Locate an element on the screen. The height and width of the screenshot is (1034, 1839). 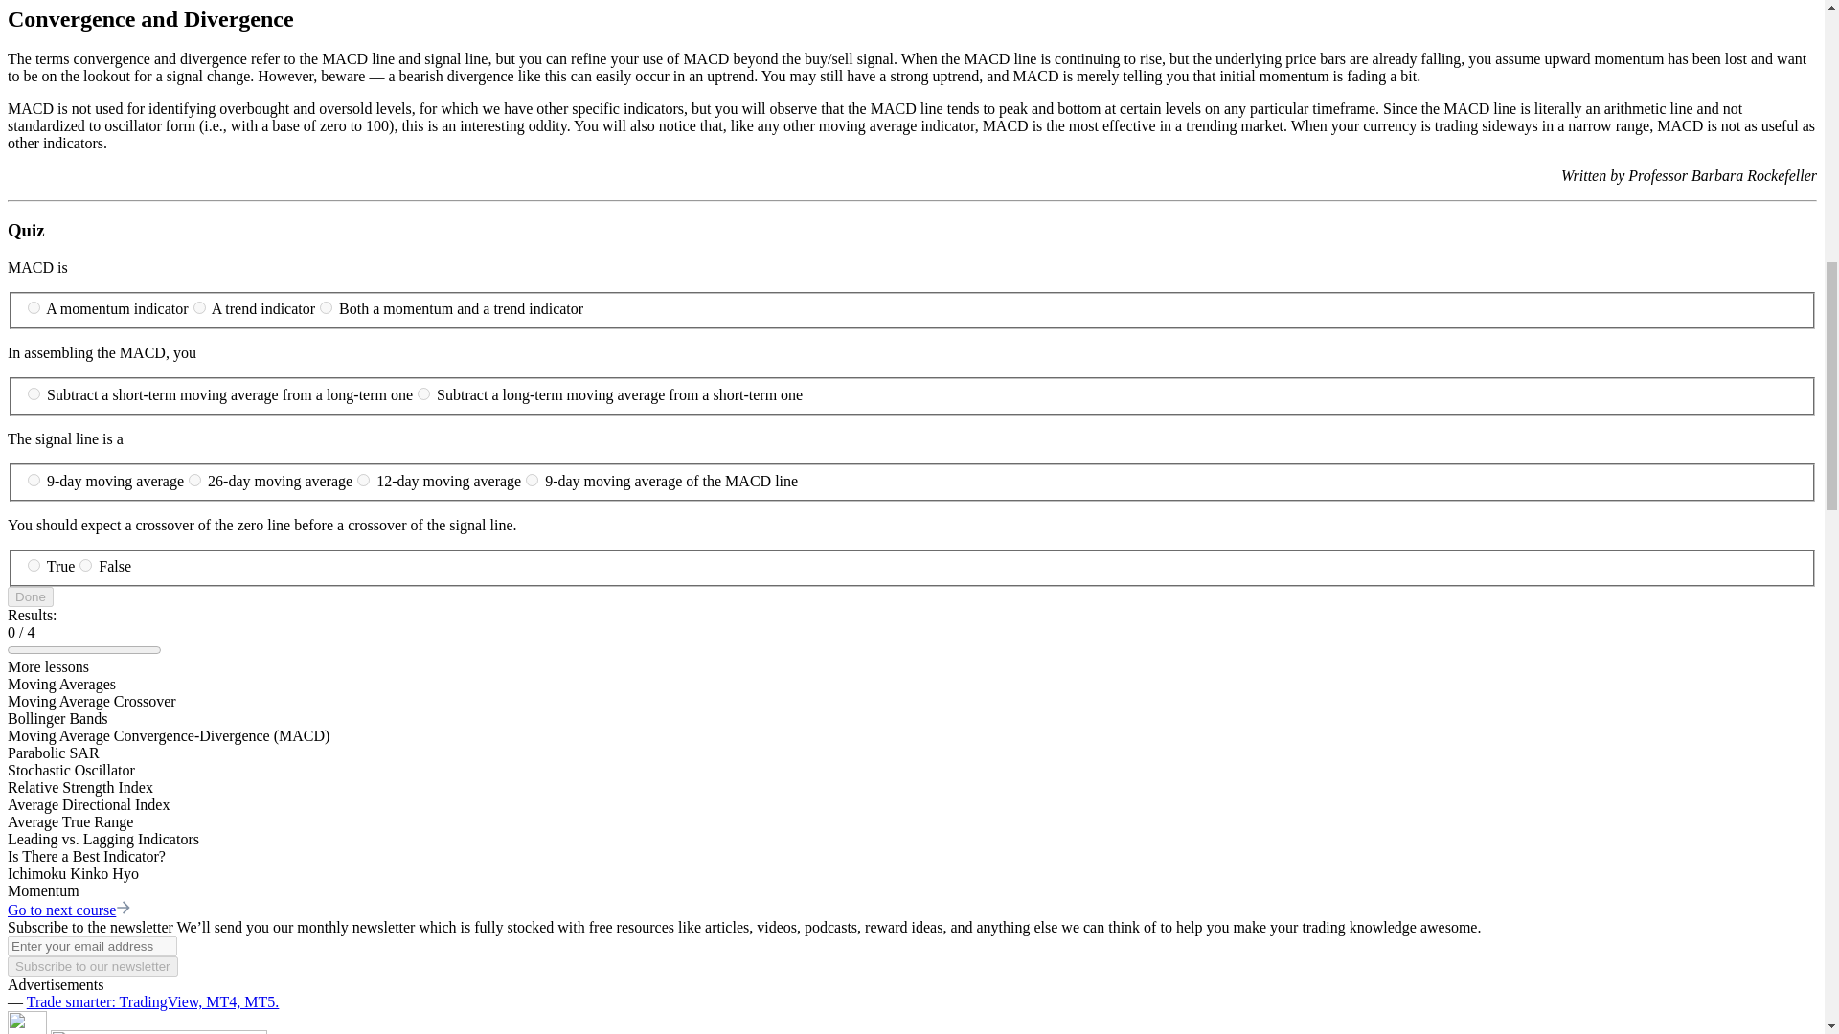
314 is located at coordinates (362, 479).